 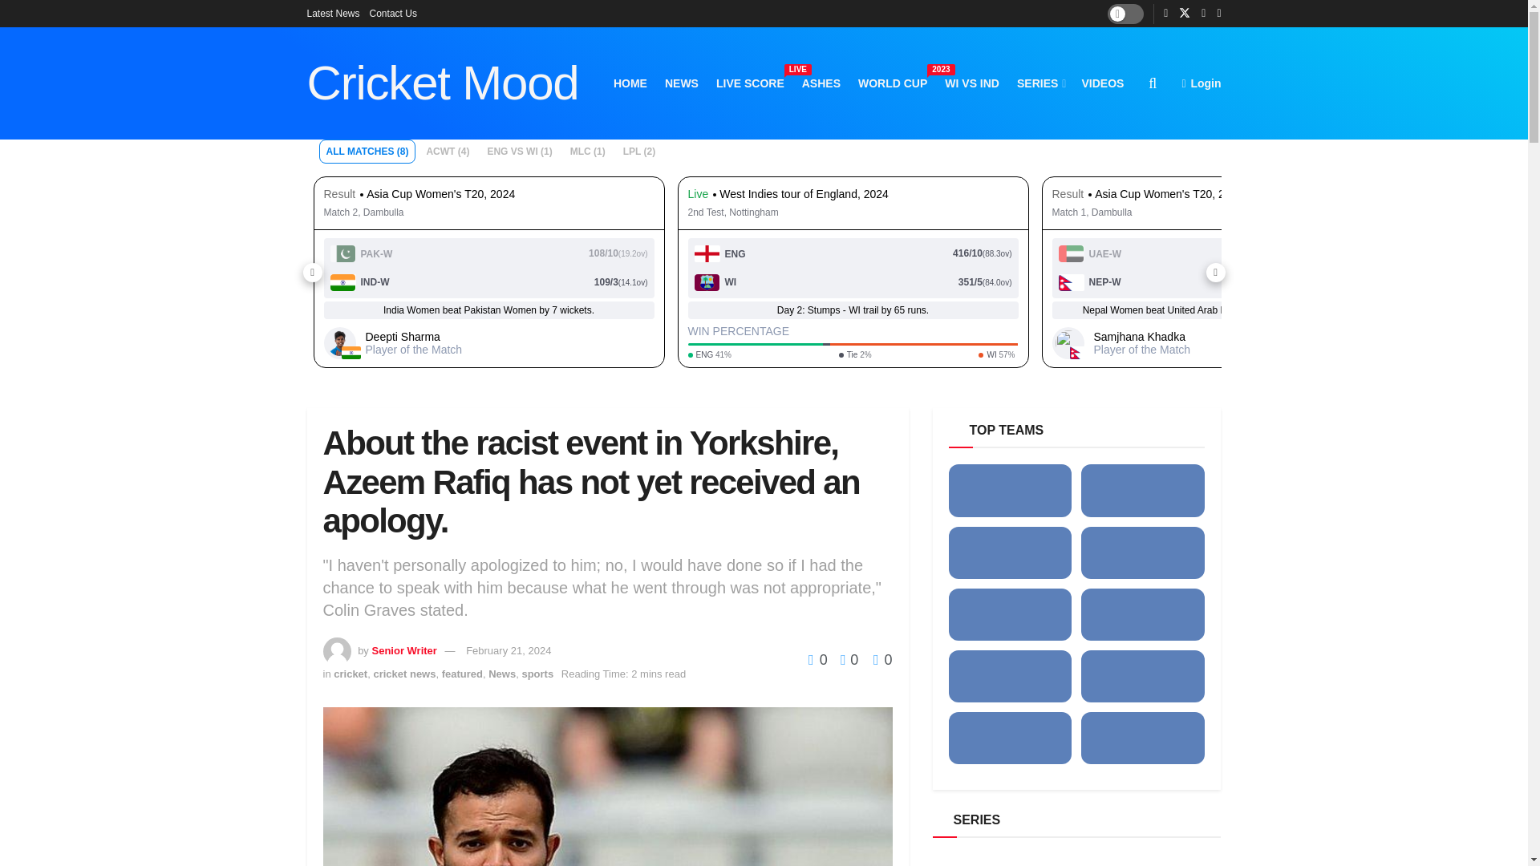 What do you see at coordinates (972, 83) in the screenshot?
I see `ASHES` at bounding box center [972, 83].